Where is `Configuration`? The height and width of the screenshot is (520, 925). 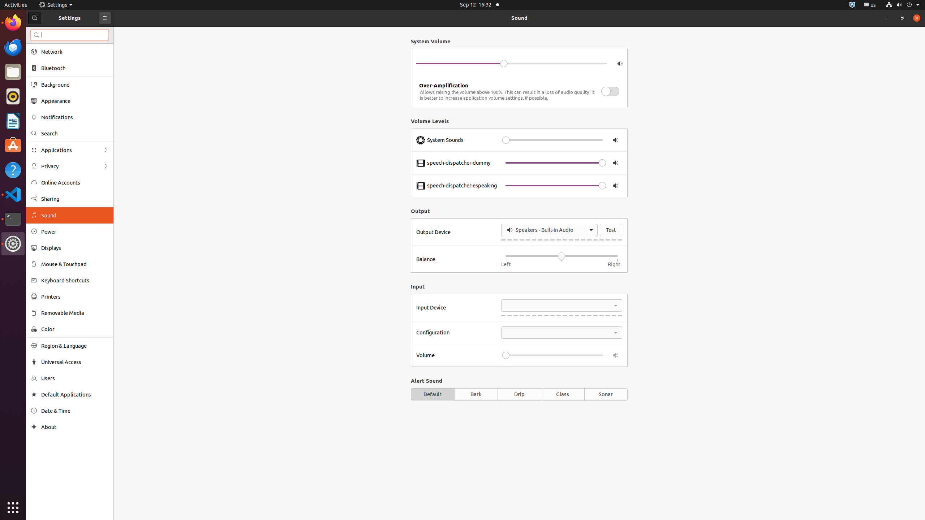 Configuration is located at coordinates (457, 333).